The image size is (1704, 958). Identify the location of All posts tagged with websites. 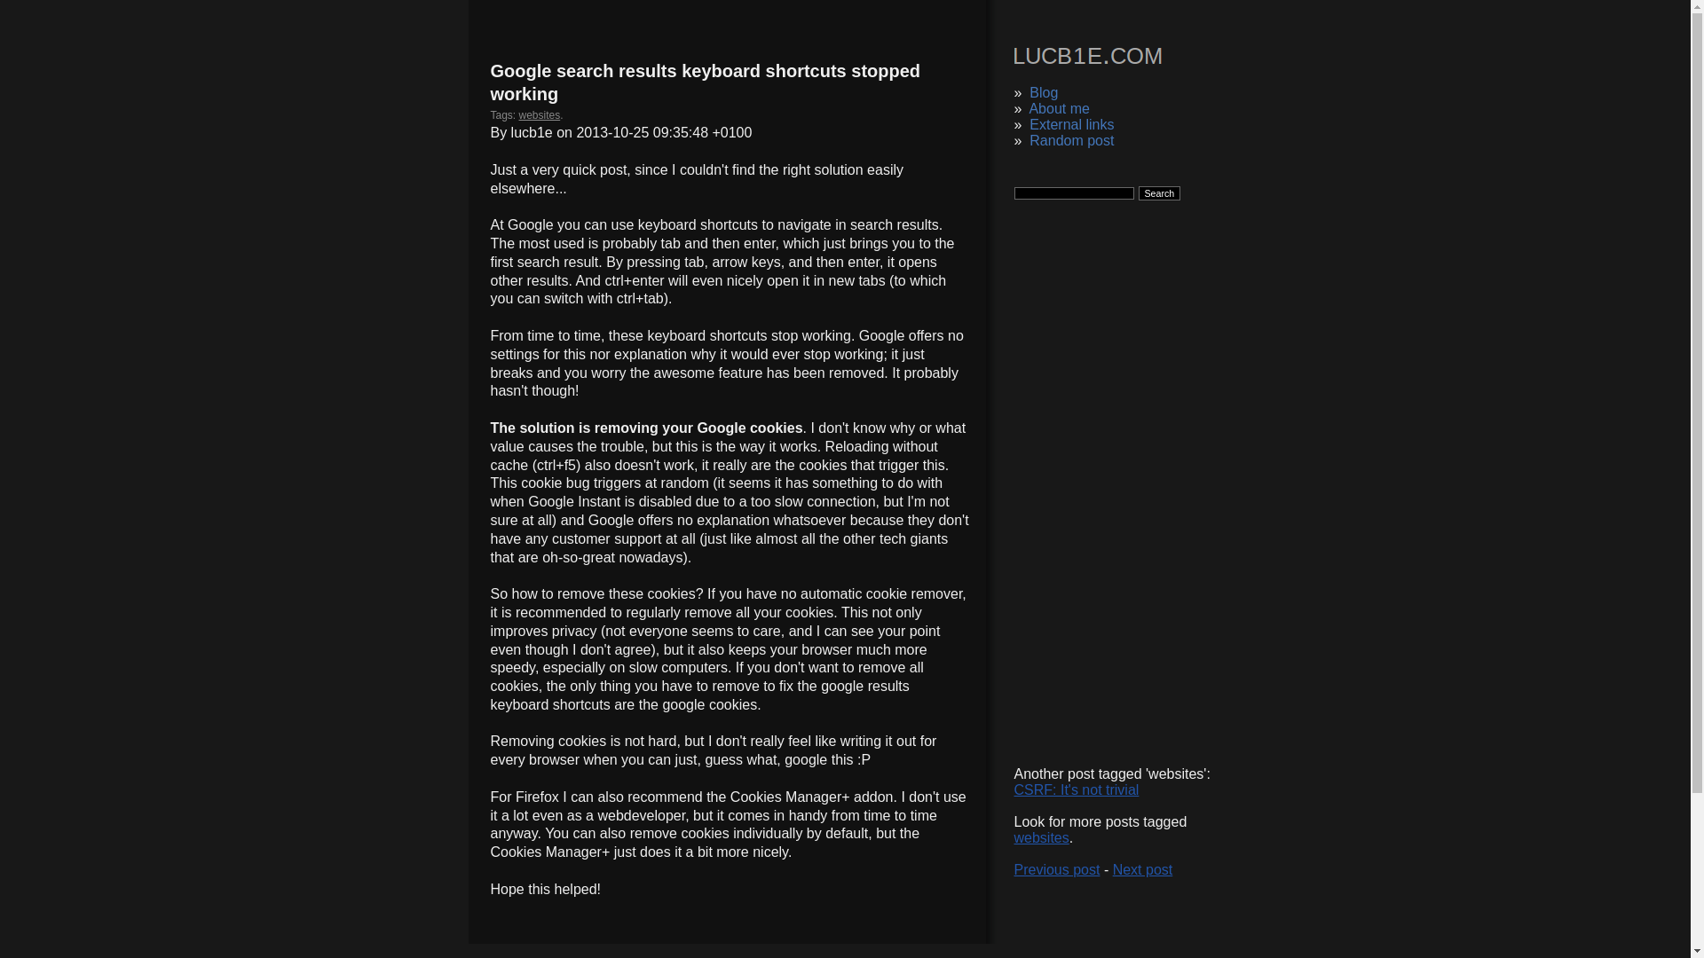
(540, 115).